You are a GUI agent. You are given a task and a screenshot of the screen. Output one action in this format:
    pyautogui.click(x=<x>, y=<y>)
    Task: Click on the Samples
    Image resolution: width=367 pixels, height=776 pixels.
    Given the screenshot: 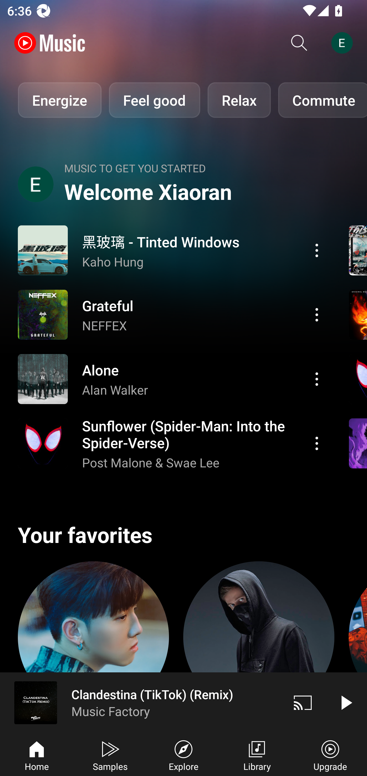 What is the action you would take?
    pyautogui.click(x=110, y=755)
    